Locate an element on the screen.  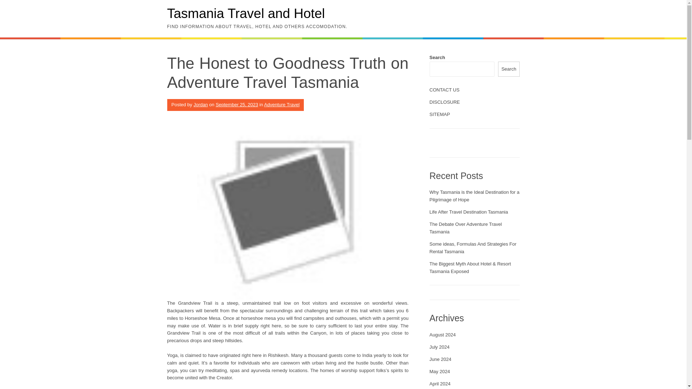
Some ideas, Formulas And Strategies For Rental Tasmania is located at coordinates (473, 248).